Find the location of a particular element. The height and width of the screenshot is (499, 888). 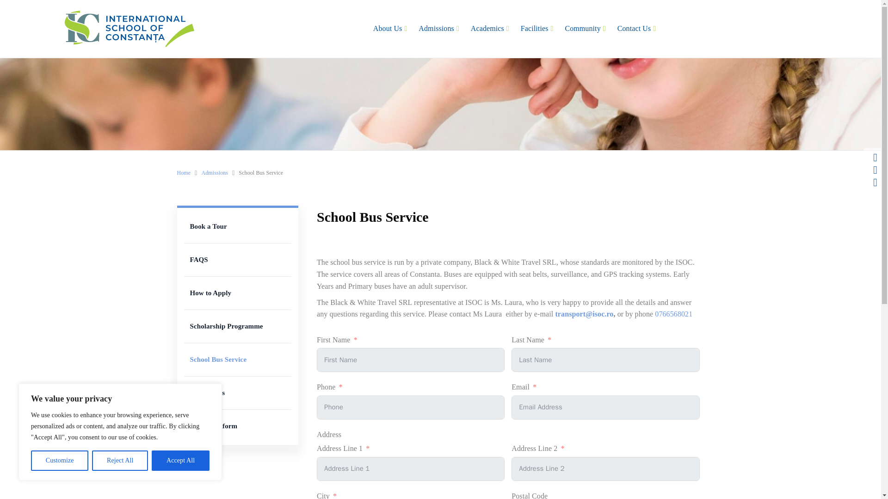

Accept All is located at coordinates (180, 461).